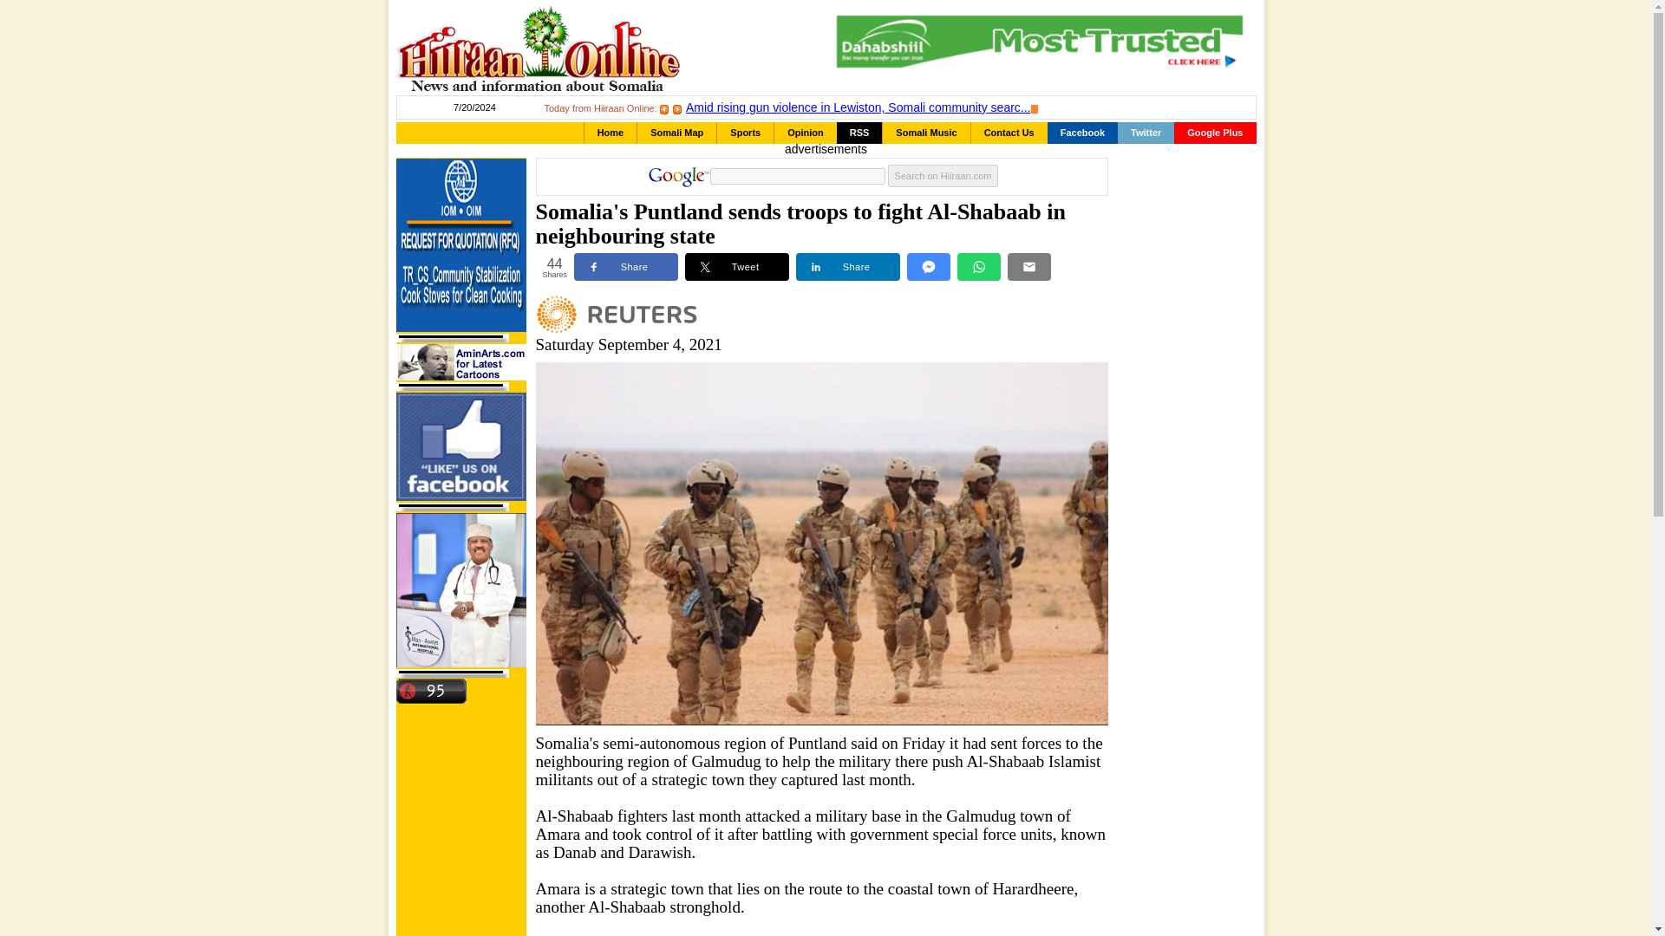 The image size is (1665, 936). Describe the element at coordinates (430, 692) in the screenshot. I see `Click to see what's popular on this site!` at that location.